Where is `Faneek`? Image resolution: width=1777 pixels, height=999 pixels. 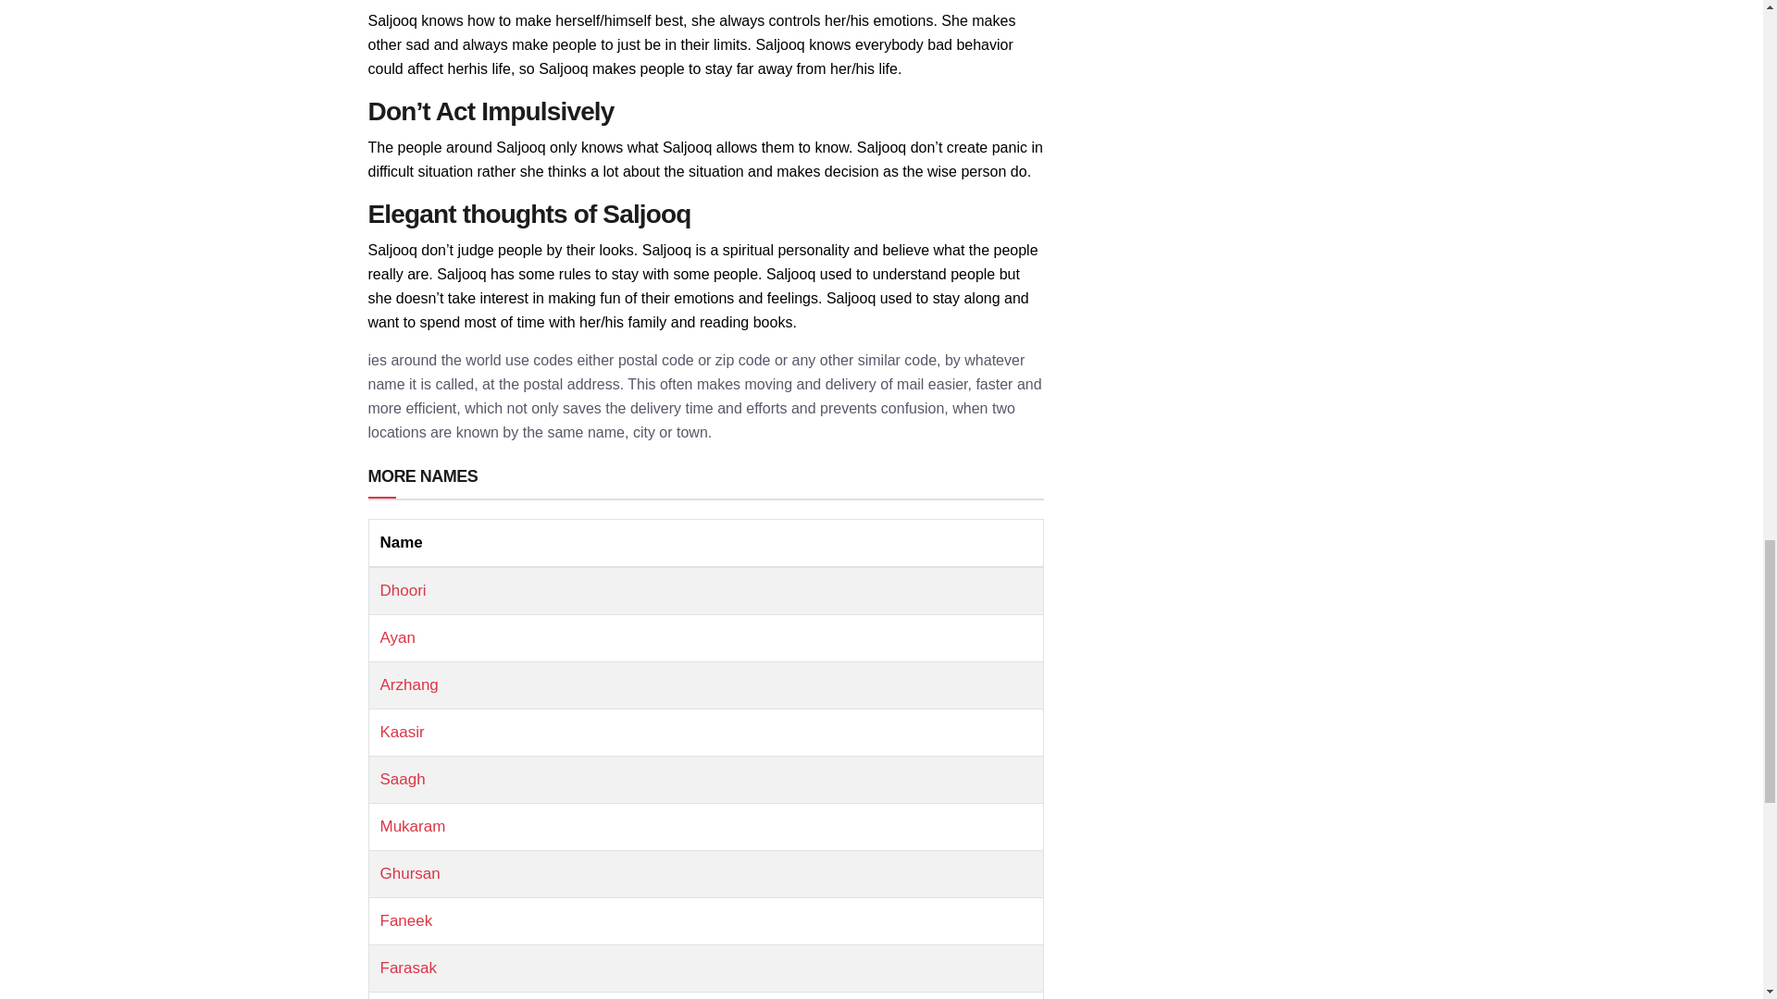
Faneek is located at coordinates (405, 921).